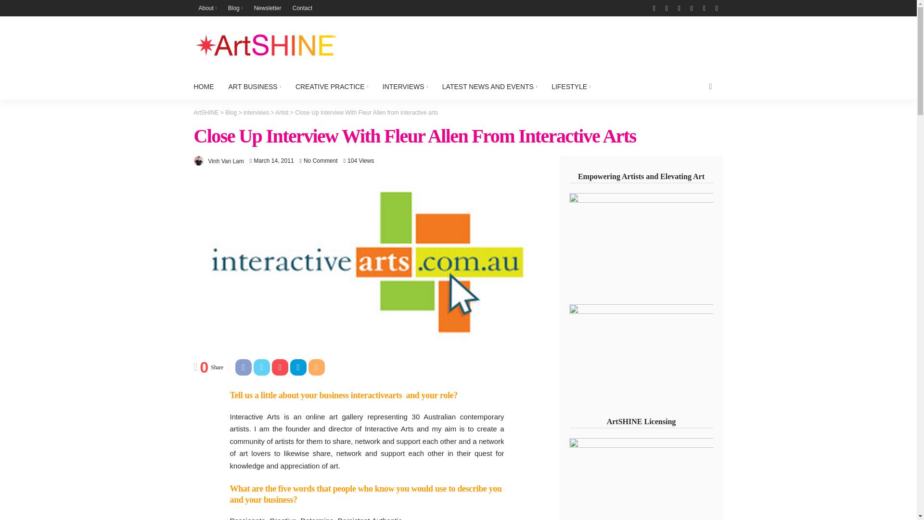 This screenshot has width=924, height=520. What do you see at coordinates (235, 8) in the screenshot?
I see `Blog` at bounding box center [235, 8].